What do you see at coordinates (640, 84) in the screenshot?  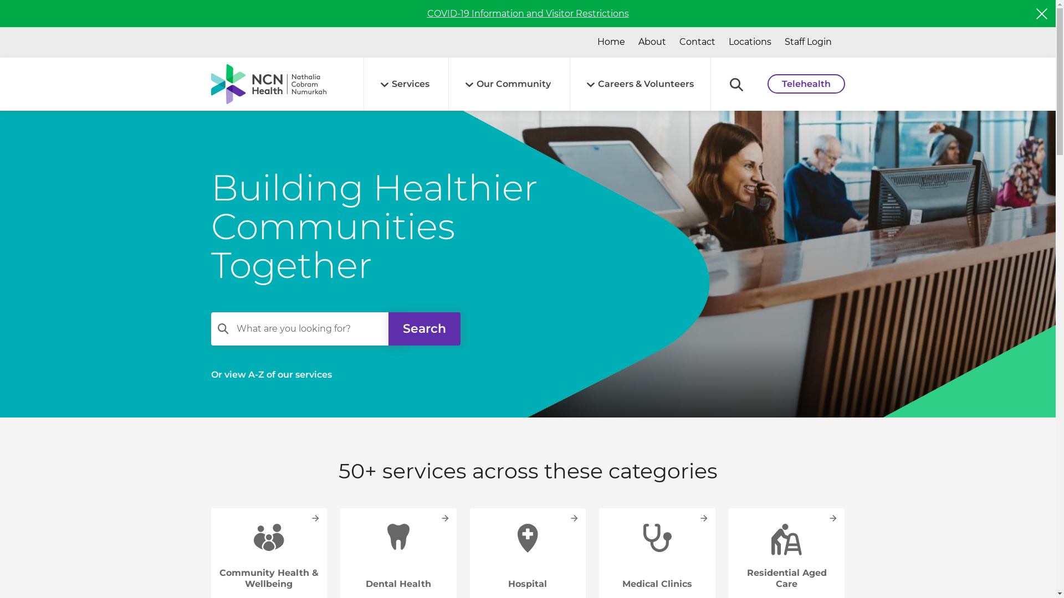 I see `Careers & Volunteers` at bounding box center [640, 84].